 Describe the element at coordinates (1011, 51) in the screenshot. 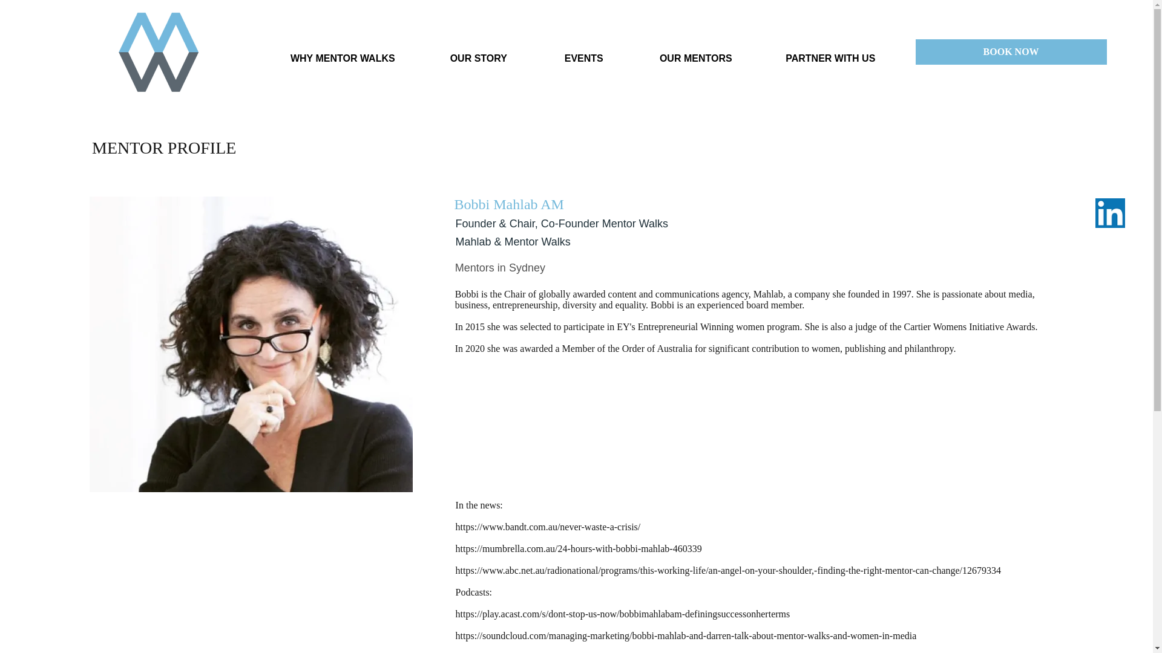

I see `BOOK NOW` at that location.